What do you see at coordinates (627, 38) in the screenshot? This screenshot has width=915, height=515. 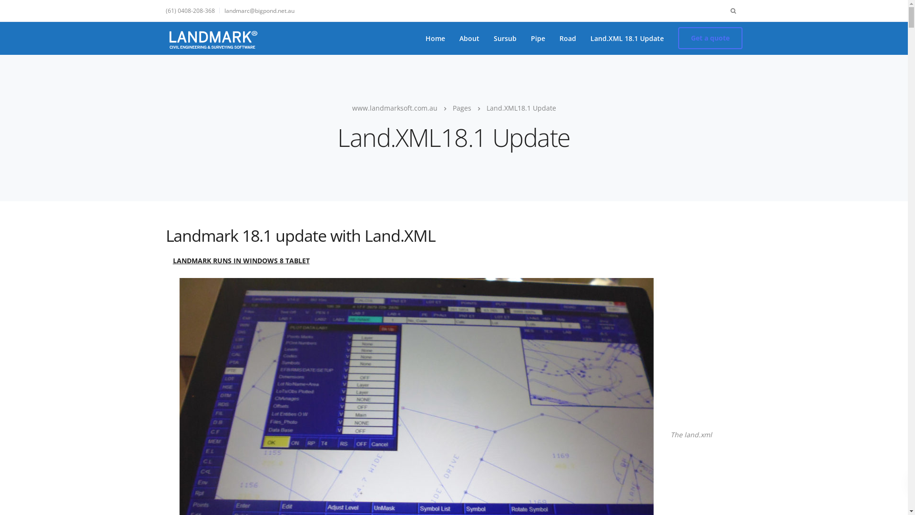 I see `Land.XML 18.1 Update` at bounding box center [627, 38].